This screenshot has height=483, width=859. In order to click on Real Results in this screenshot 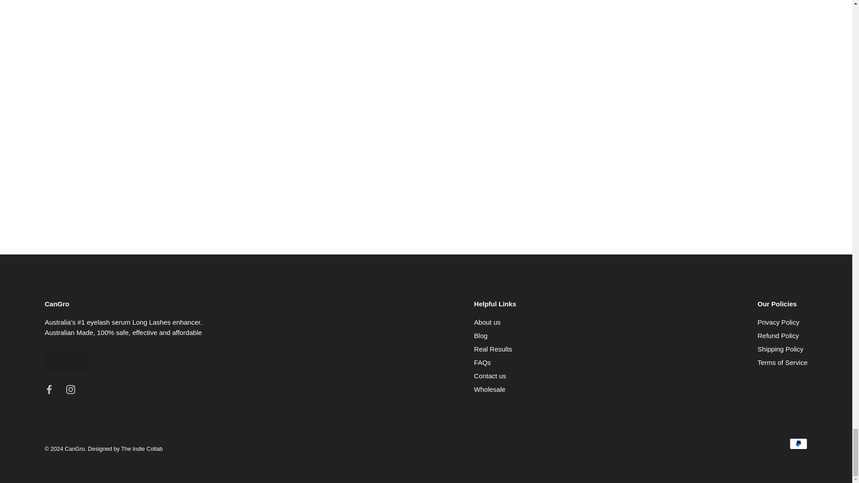, I will do `click(493, 349)`.